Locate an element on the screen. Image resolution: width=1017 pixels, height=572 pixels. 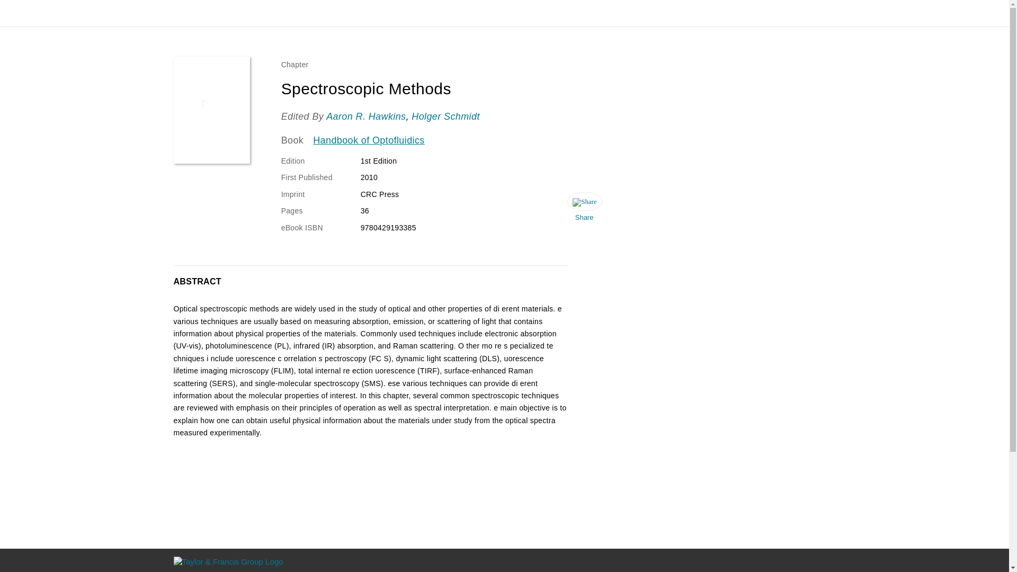
Holger Schmidt is located at coordinates (446, 117).